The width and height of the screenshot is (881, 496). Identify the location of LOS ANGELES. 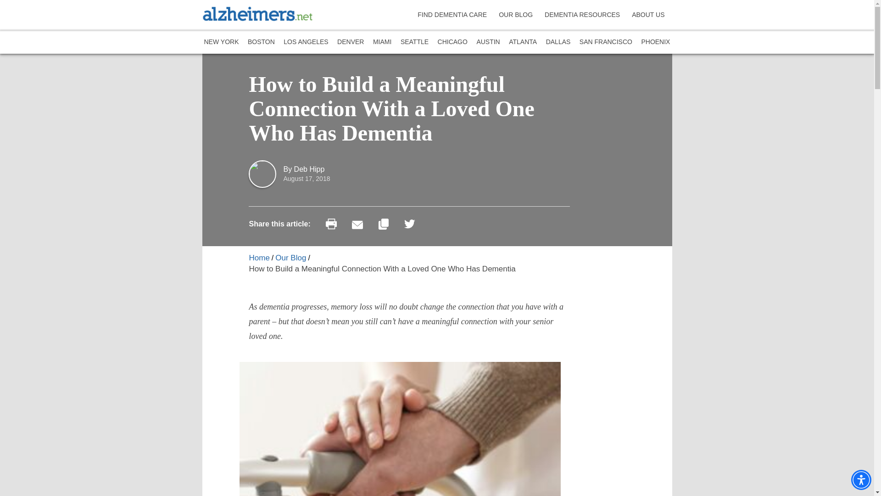
(306, 41).